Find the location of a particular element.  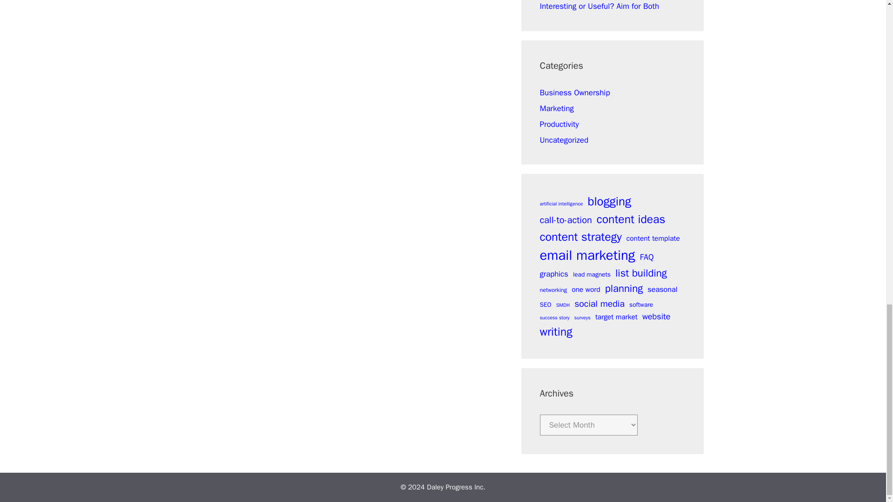

call-to-action is located at coordinates (565, 220).